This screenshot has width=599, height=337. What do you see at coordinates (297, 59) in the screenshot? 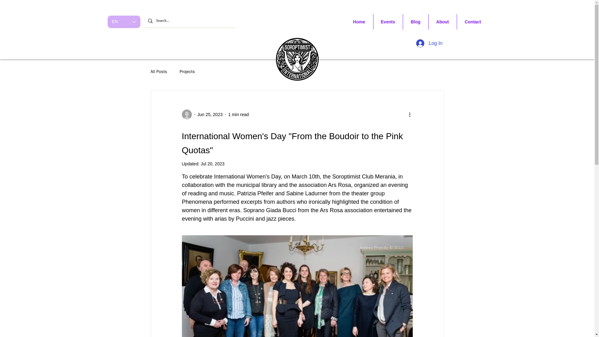
I see `soroptimist-international-logo.png` at bounding box center [297, 59].